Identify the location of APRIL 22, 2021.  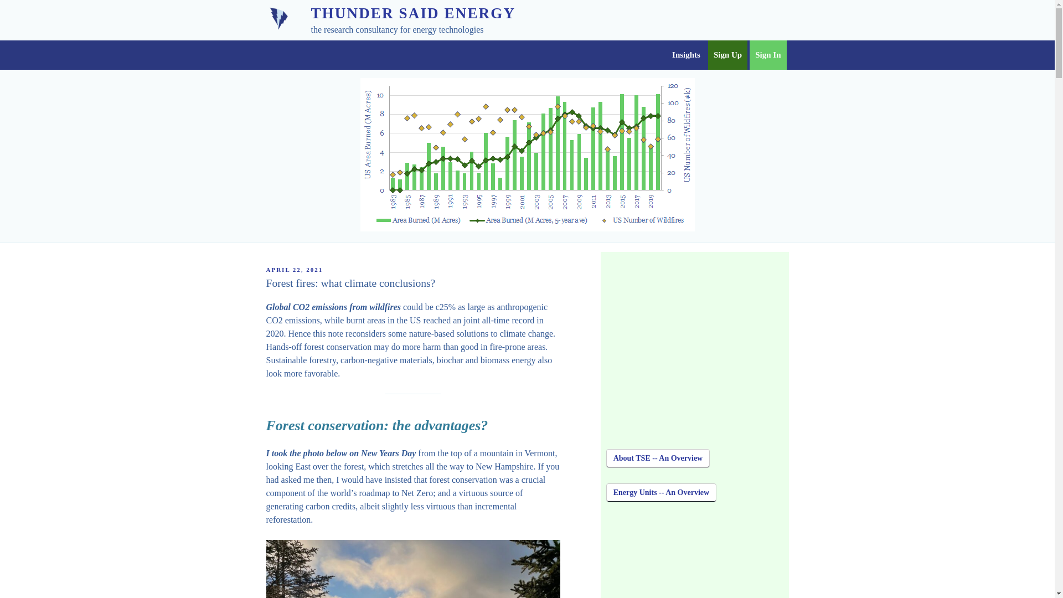
(295, 269).